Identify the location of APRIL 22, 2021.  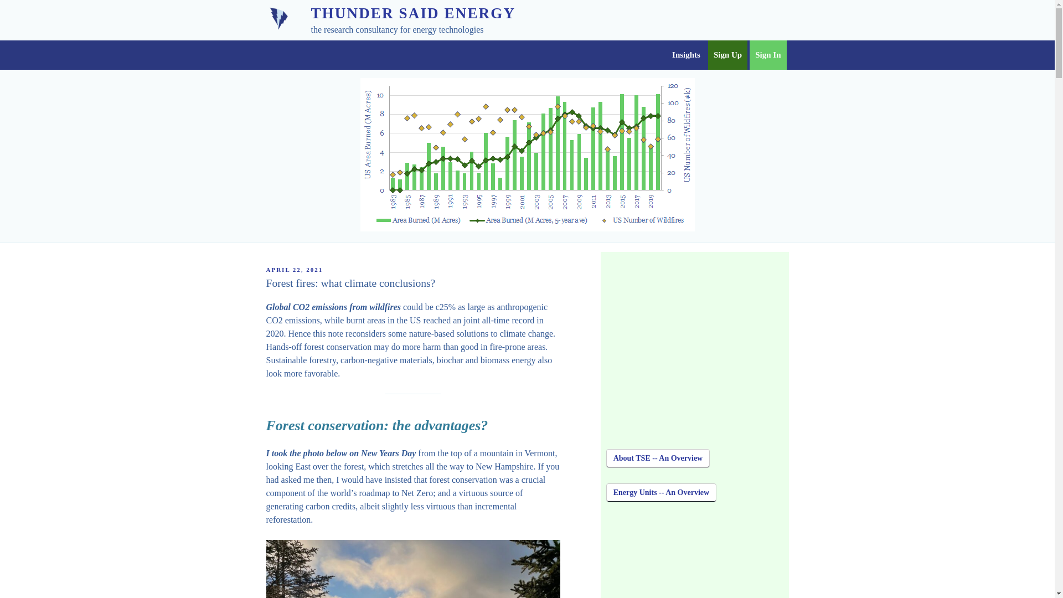
(295, 269).